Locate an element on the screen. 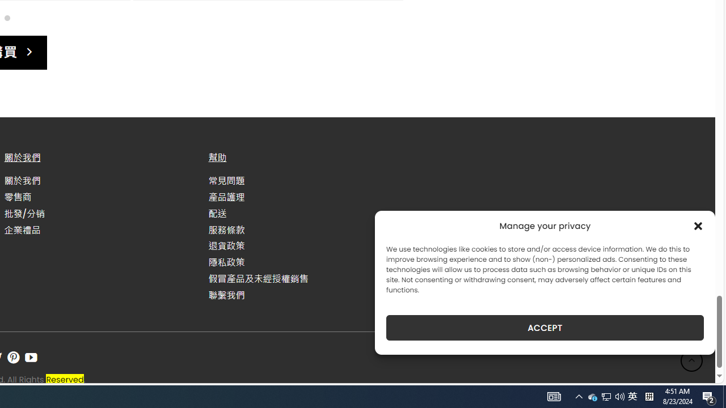  Page dot 3 is located at coordinates (7, 17).